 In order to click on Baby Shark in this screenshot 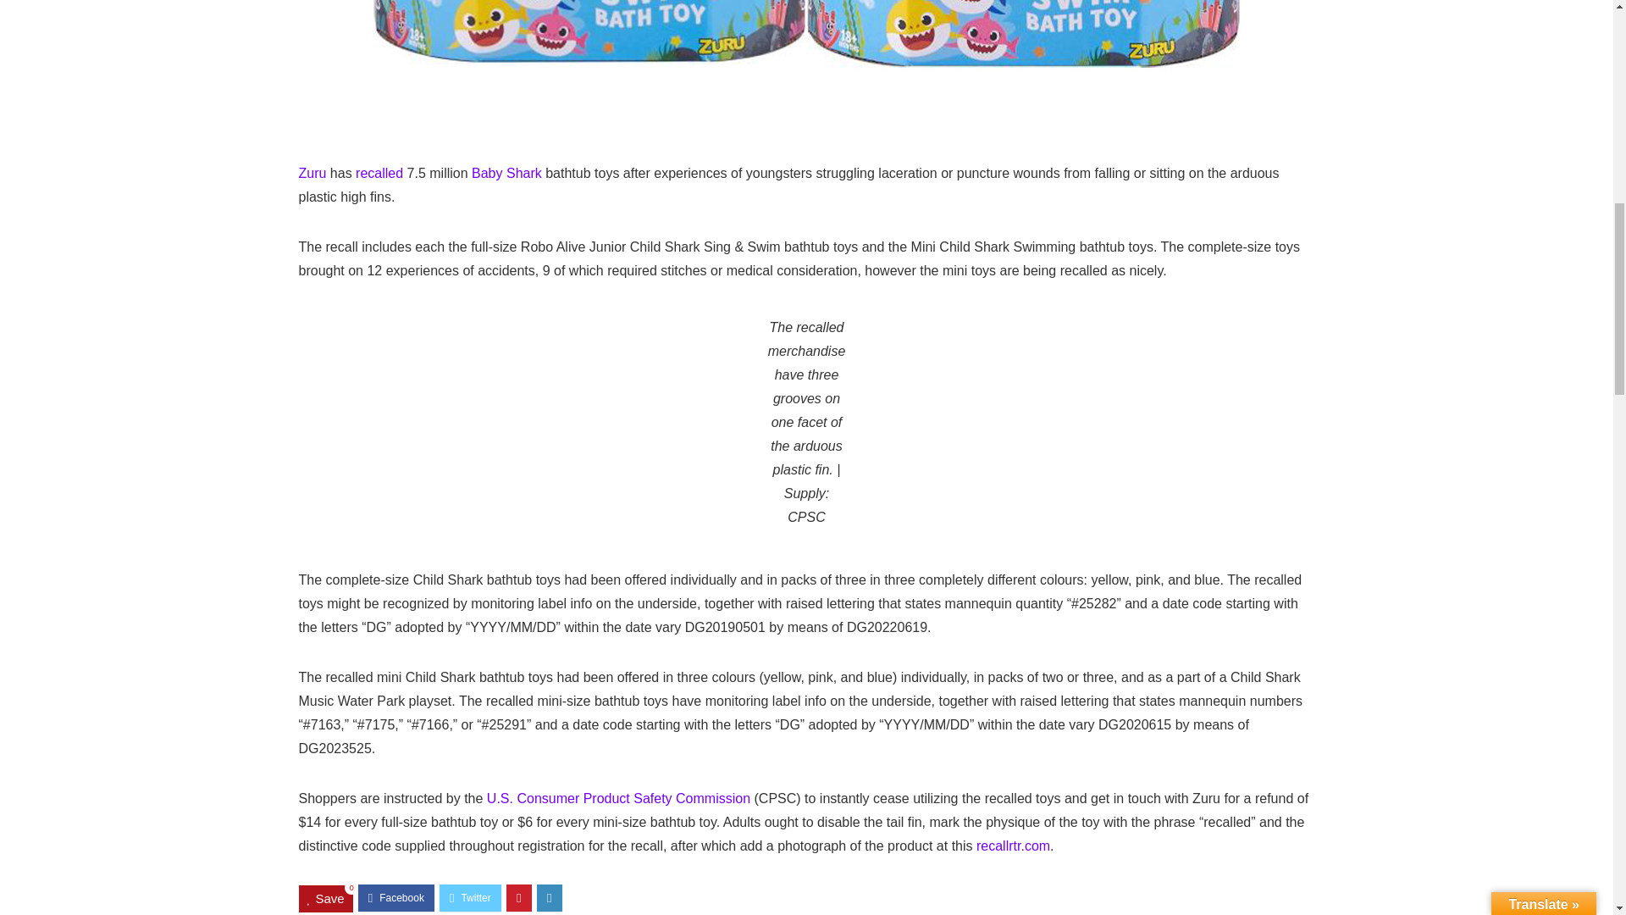, I will do `click(506, 173)`.